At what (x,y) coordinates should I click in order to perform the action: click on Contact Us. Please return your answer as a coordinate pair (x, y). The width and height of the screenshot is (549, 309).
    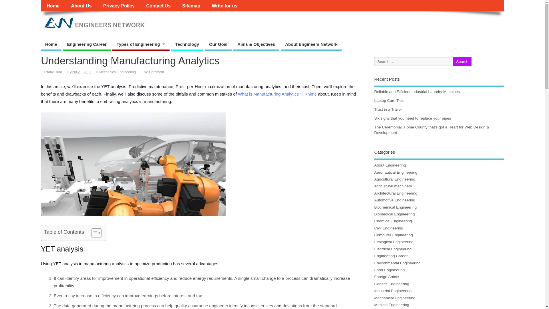
    Looking at the image, I should click on (158, 6).